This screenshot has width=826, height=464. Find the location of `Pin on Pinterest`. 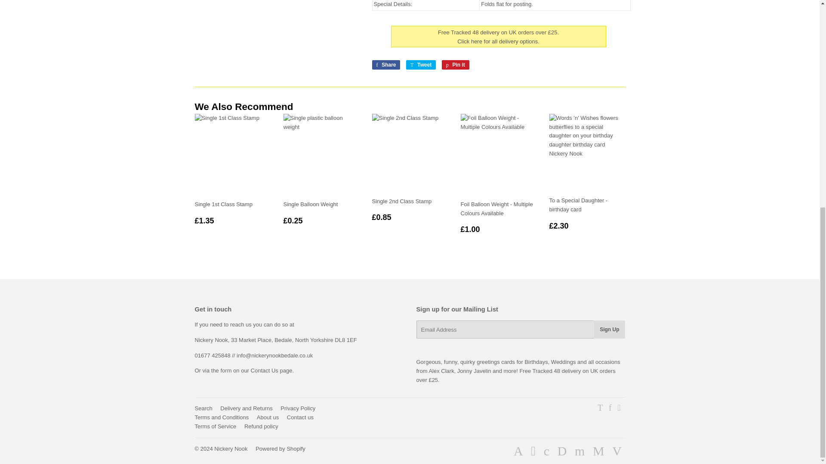

Pin on Pinterest is located at coordinates (455, 65).